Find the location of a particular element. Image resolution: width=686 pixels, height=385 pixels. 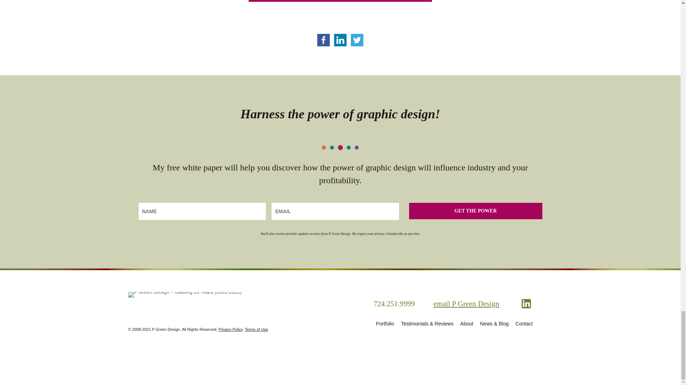

Twitter is located at coordinates (357, 40).